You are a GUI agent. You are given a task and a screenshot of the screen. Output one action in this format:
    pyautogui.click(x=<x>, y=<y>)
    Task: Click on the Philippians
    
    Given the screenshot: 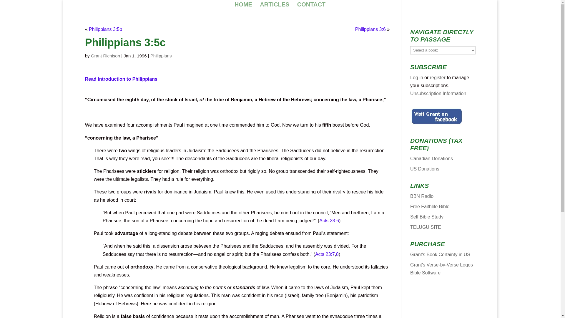 What is the action you would take?
    pyautogui.click(x=161, y=56)
    